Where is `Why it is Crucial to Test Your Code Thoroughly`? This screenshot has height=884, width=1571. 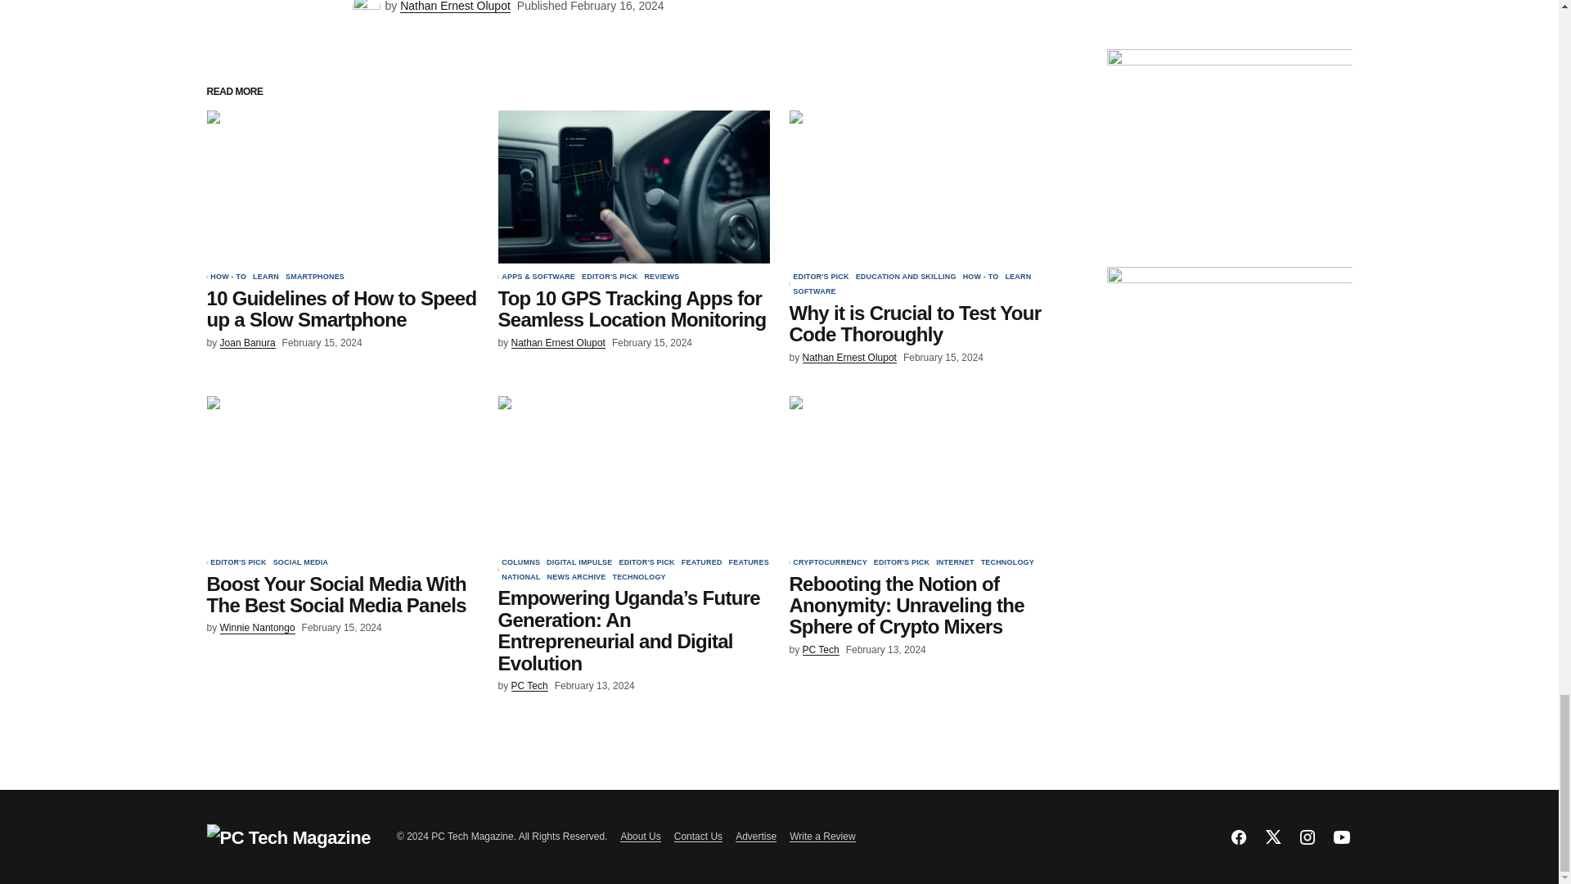 Why it is Crucial to Test Your Code Thoroughly is located at coordinates (925, 187).